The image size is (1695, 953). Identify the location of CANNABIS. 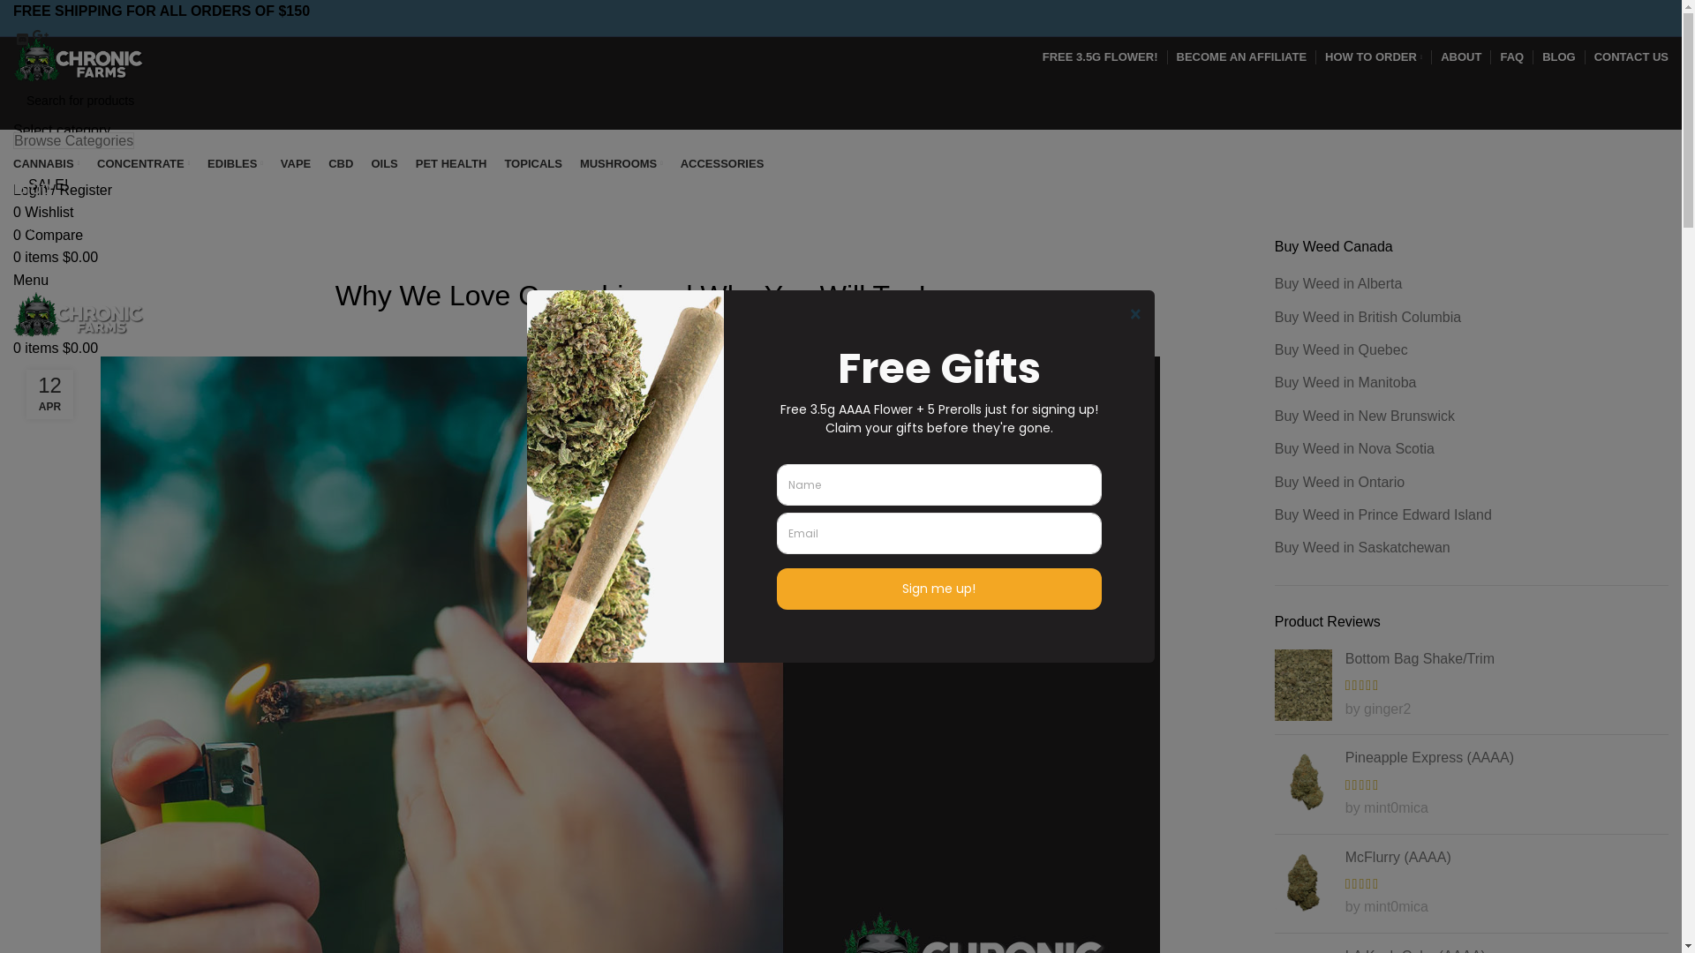
(685, 249).